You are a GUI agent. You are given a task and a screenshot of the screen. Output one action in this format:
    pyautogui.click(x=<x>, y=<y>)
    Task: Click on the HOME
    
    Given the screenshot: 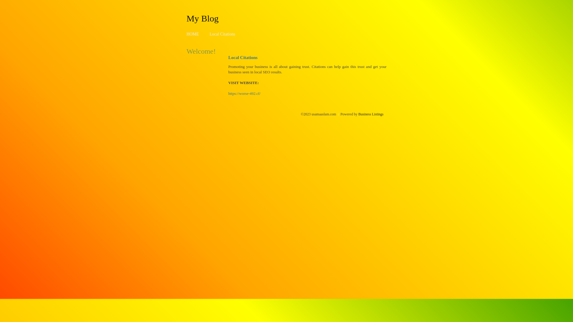 What is the action you would take?
    pyautogui.click(x=193, y=34)
    